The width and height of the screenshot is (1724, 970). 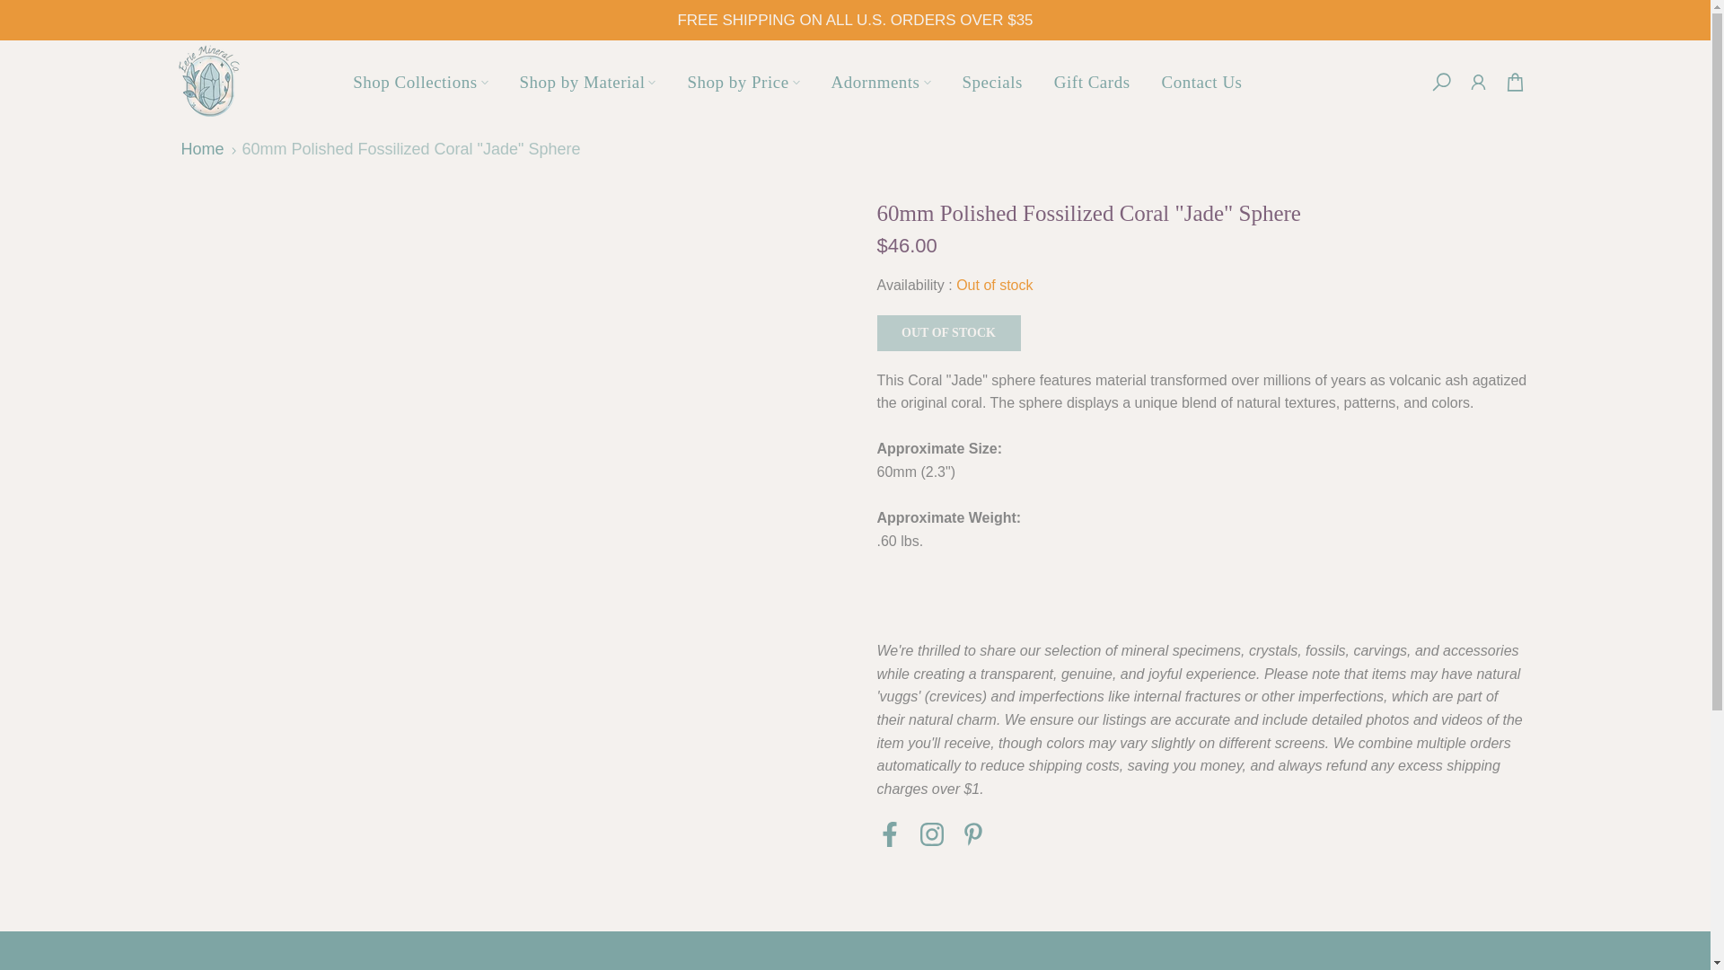 I want to click on Shop by Price, so click(x=743, y=81).